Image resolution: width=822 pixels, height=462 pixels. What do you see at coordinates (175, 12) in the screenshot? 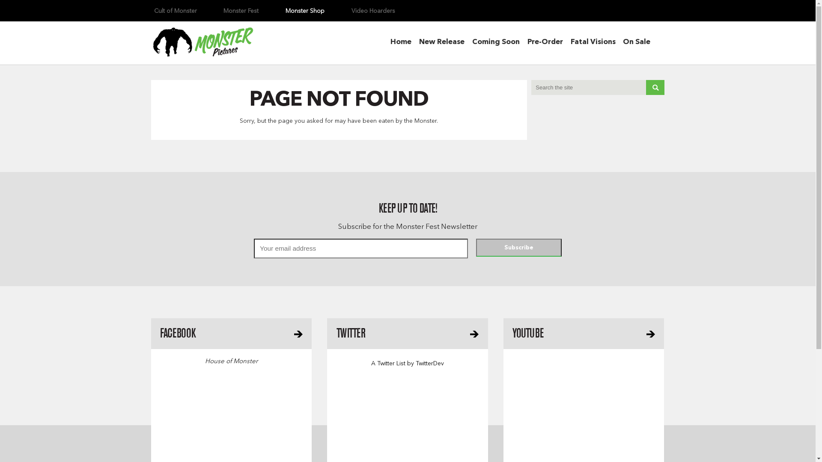
I see `Cult of Monster` at bounding box center [175, 12].